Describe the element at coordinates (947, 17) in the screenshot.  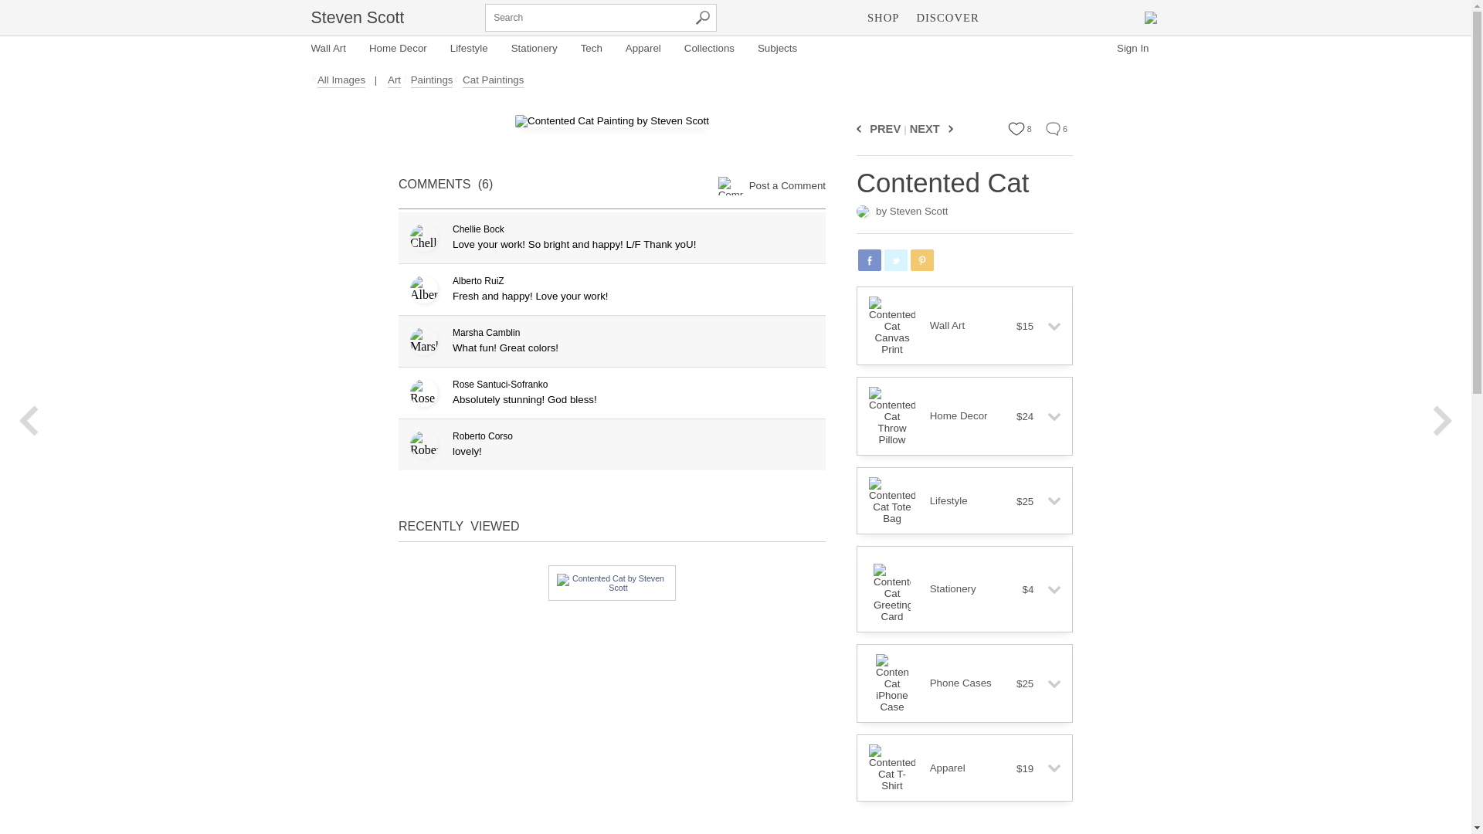
I see `DISCOVER` at that location.